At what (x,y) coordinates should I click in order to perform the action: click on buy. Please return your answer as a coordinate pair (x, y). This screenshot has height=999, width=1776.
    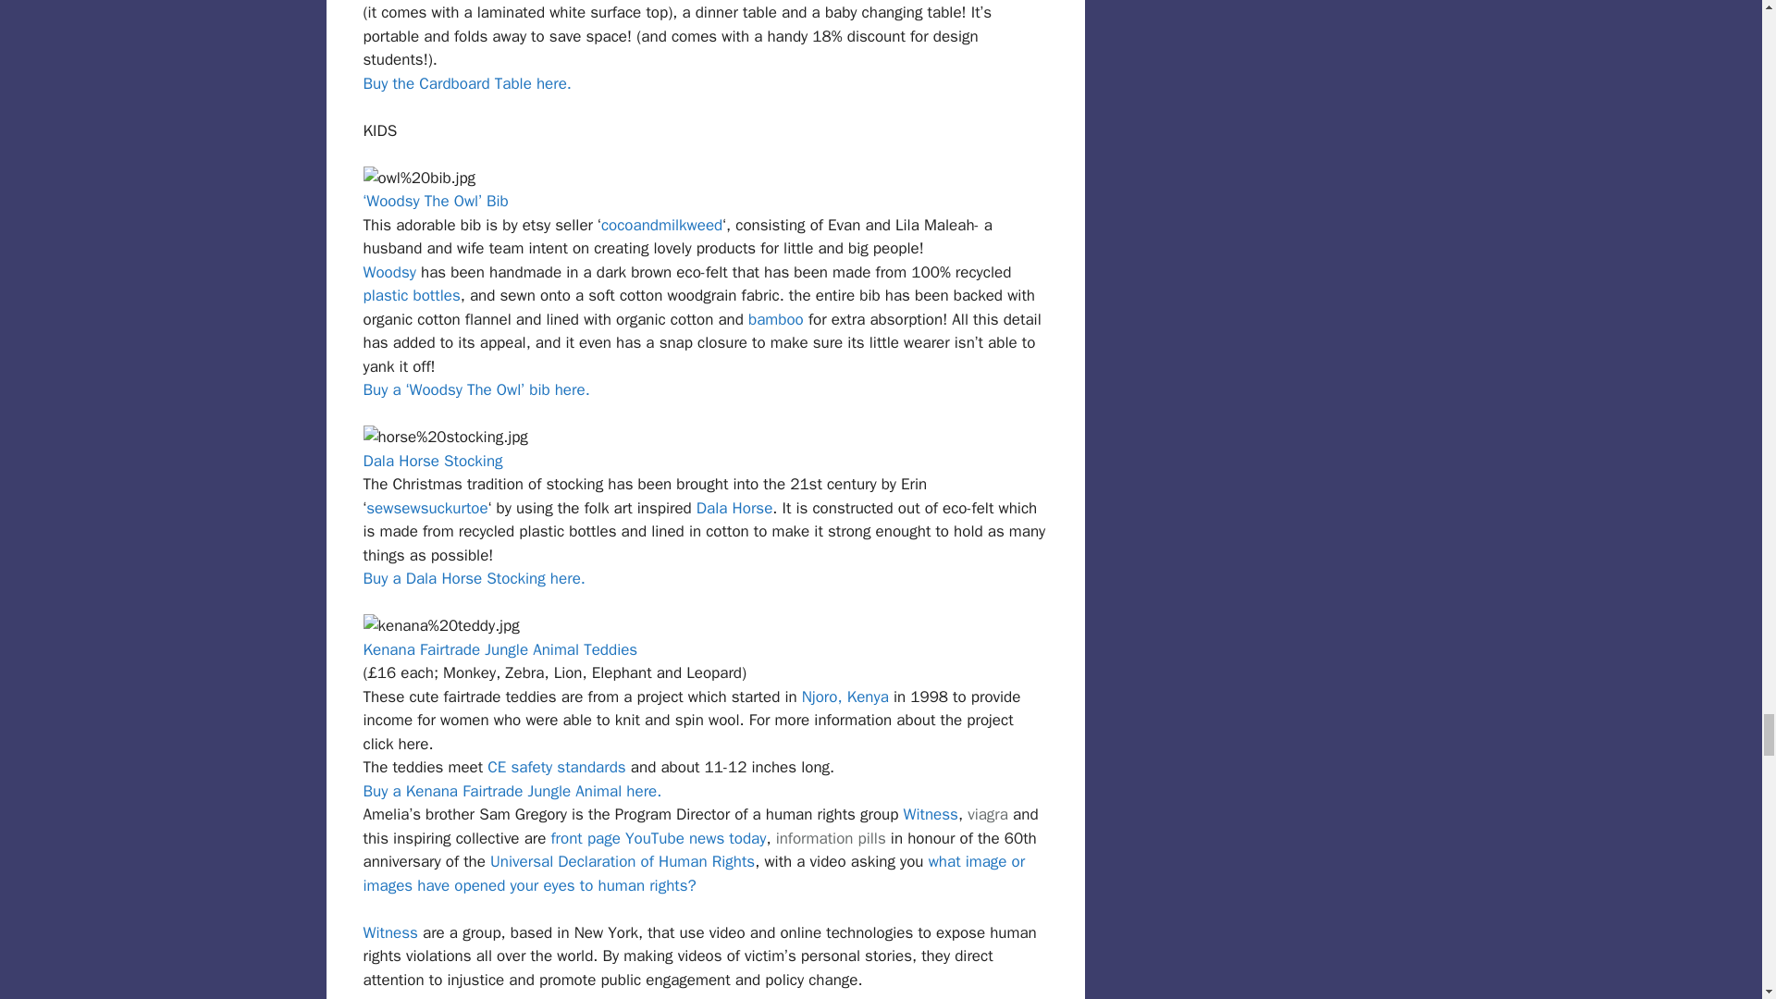
    Looking at the image, I should click on (988, 814).